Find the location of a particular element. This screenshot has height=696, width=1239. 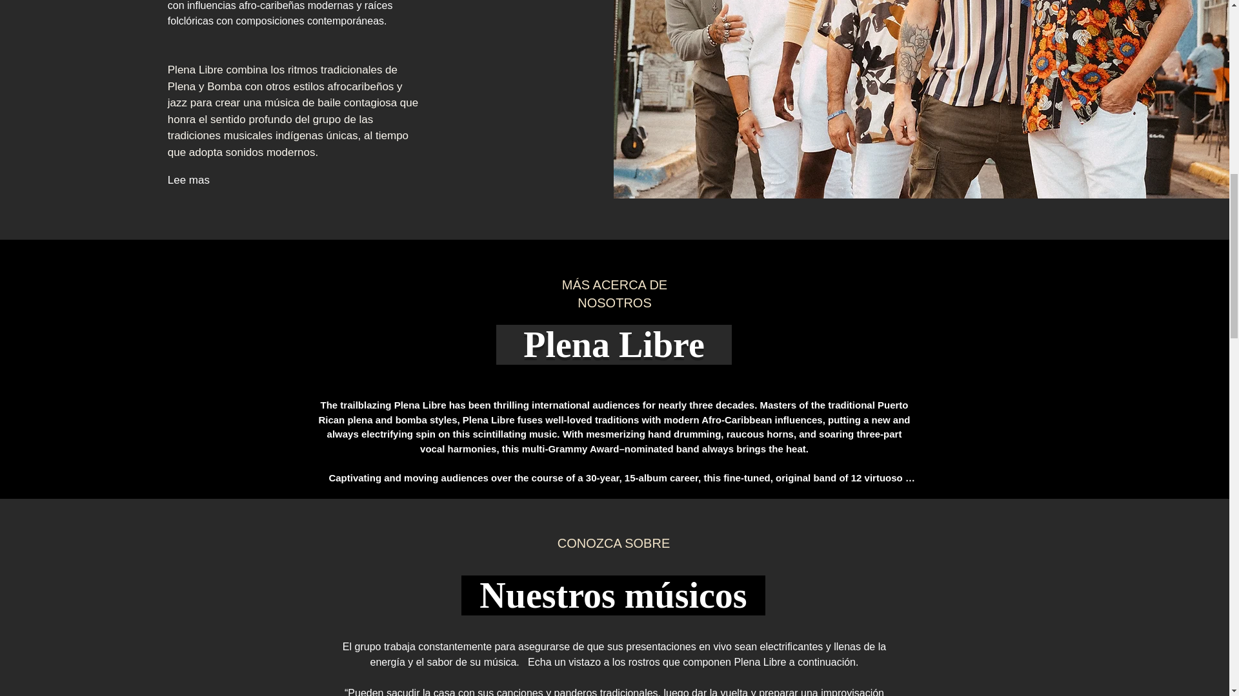

Lee mas is located at coordinates (213, 180).